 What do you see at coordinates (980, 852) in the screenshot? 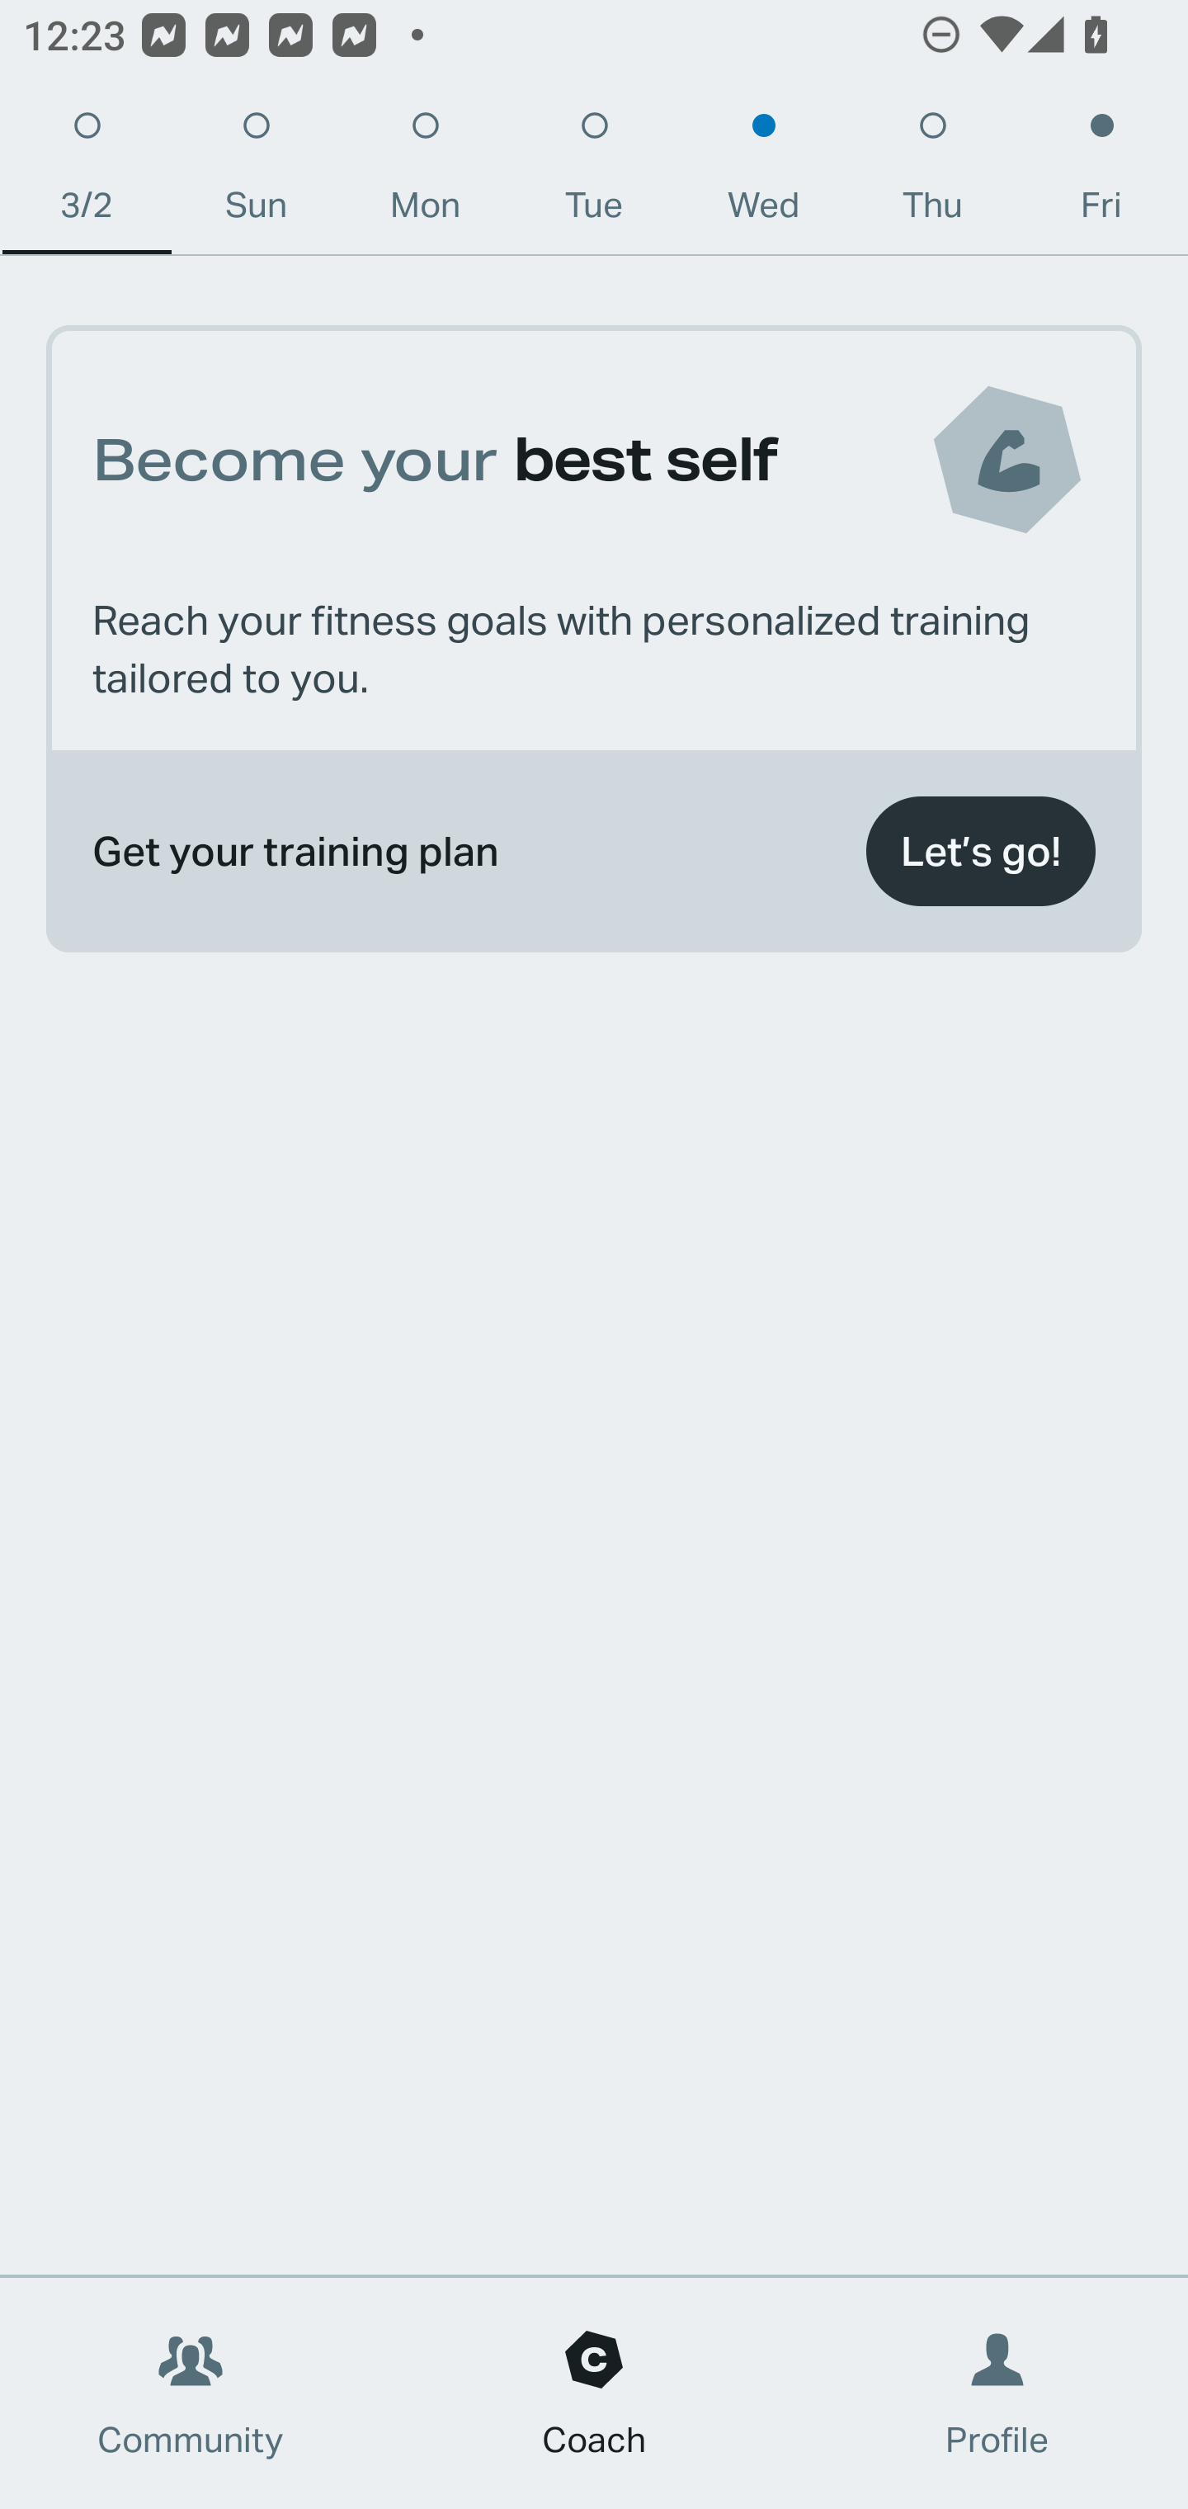
I see `Let’s go!` at bounding box center [980, 852].